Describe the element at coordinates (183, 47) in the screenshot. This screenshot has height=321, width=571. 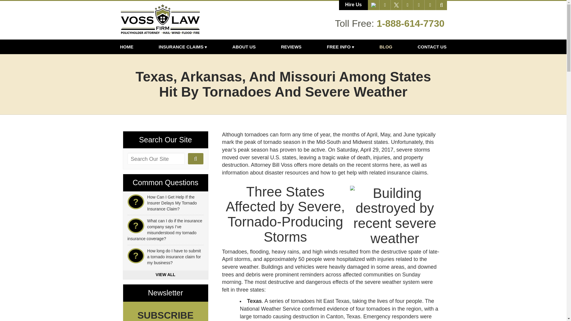
I see `INSURANCE CLAIMS` at that location.